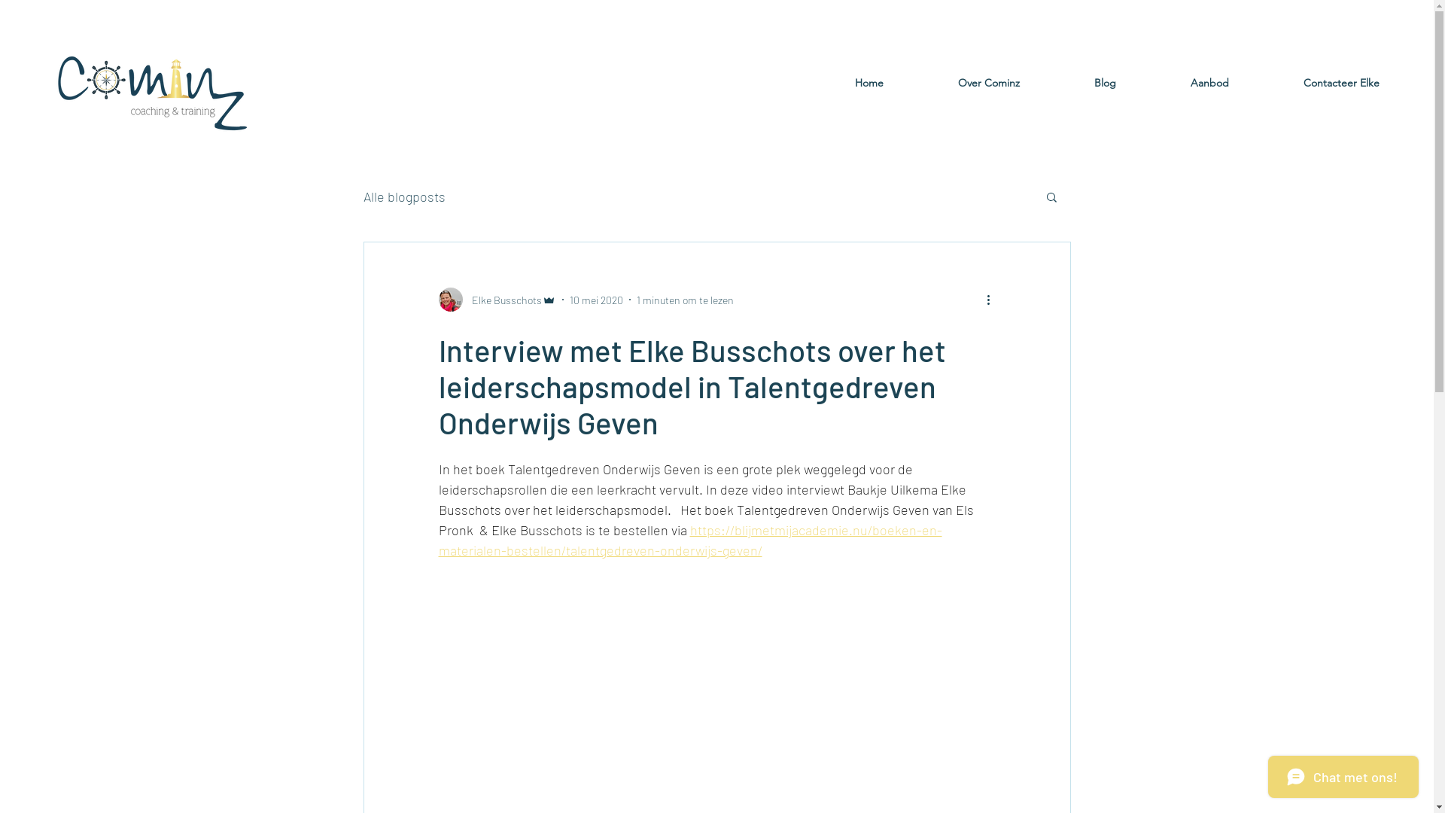 The image size is (1445, 813). I want to click on Elke Busschots, so click(497, 300).